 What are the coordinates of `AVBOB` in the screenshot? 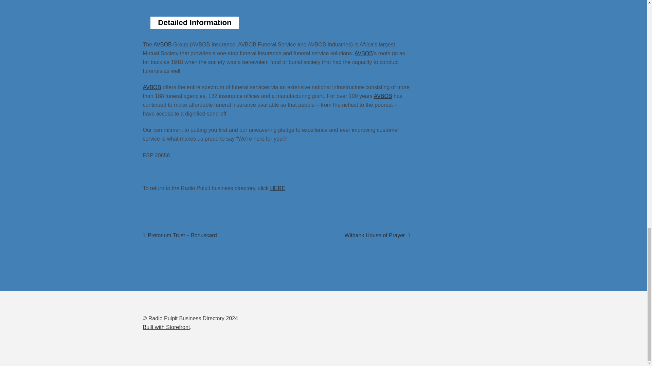 It's located at (364, 54).